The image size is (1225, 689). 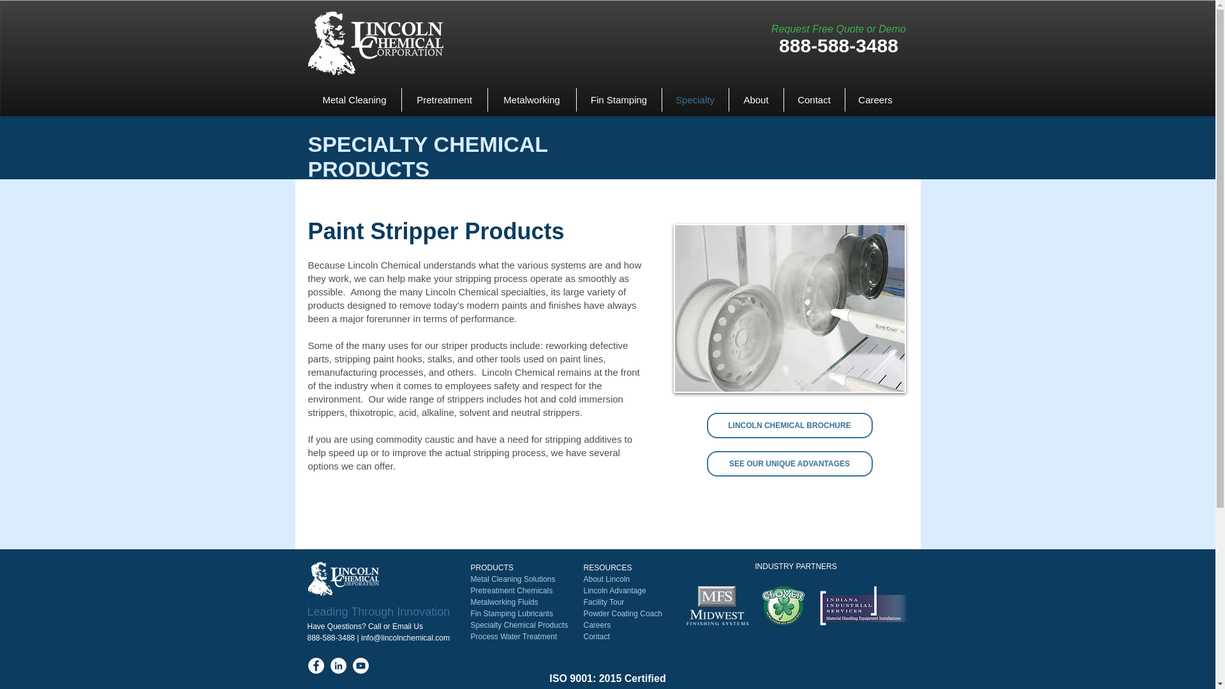 I want to click on Lincoln Chemical Corporation, so click(x=343, y=579).